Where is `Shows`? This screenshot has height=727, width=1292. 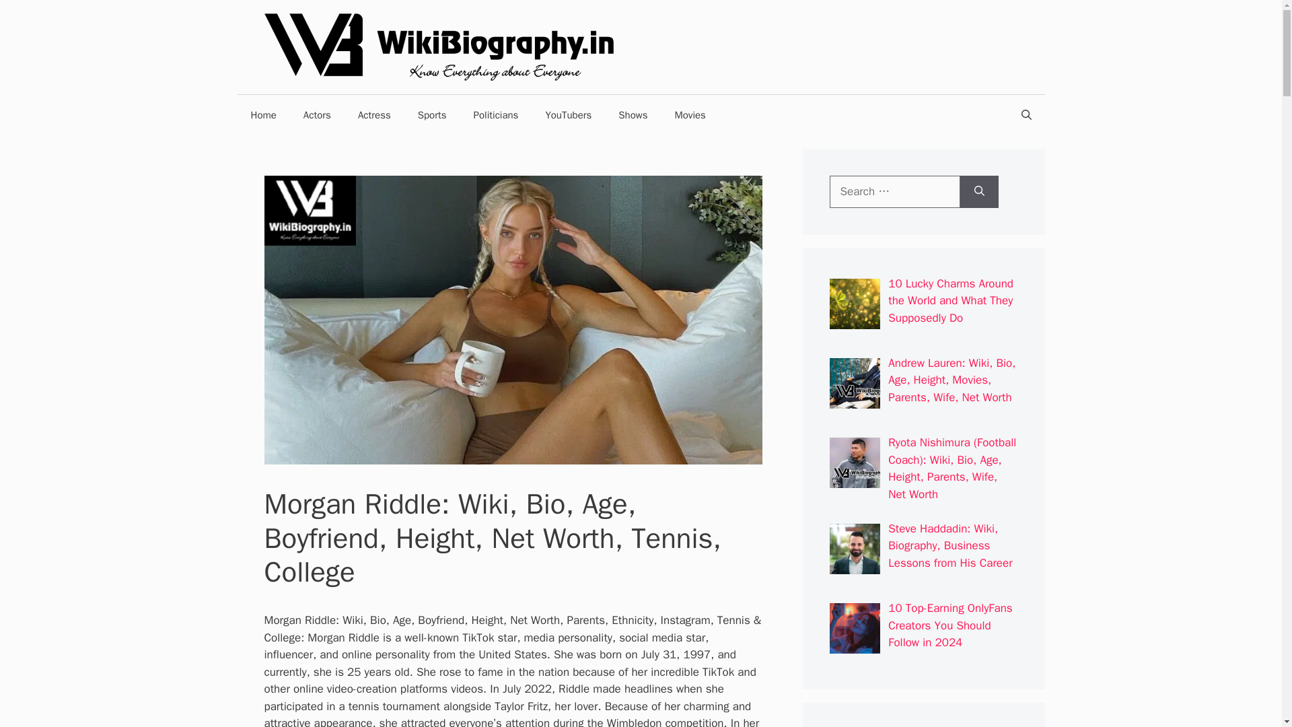 Shows is located at coordinates (633, 114).